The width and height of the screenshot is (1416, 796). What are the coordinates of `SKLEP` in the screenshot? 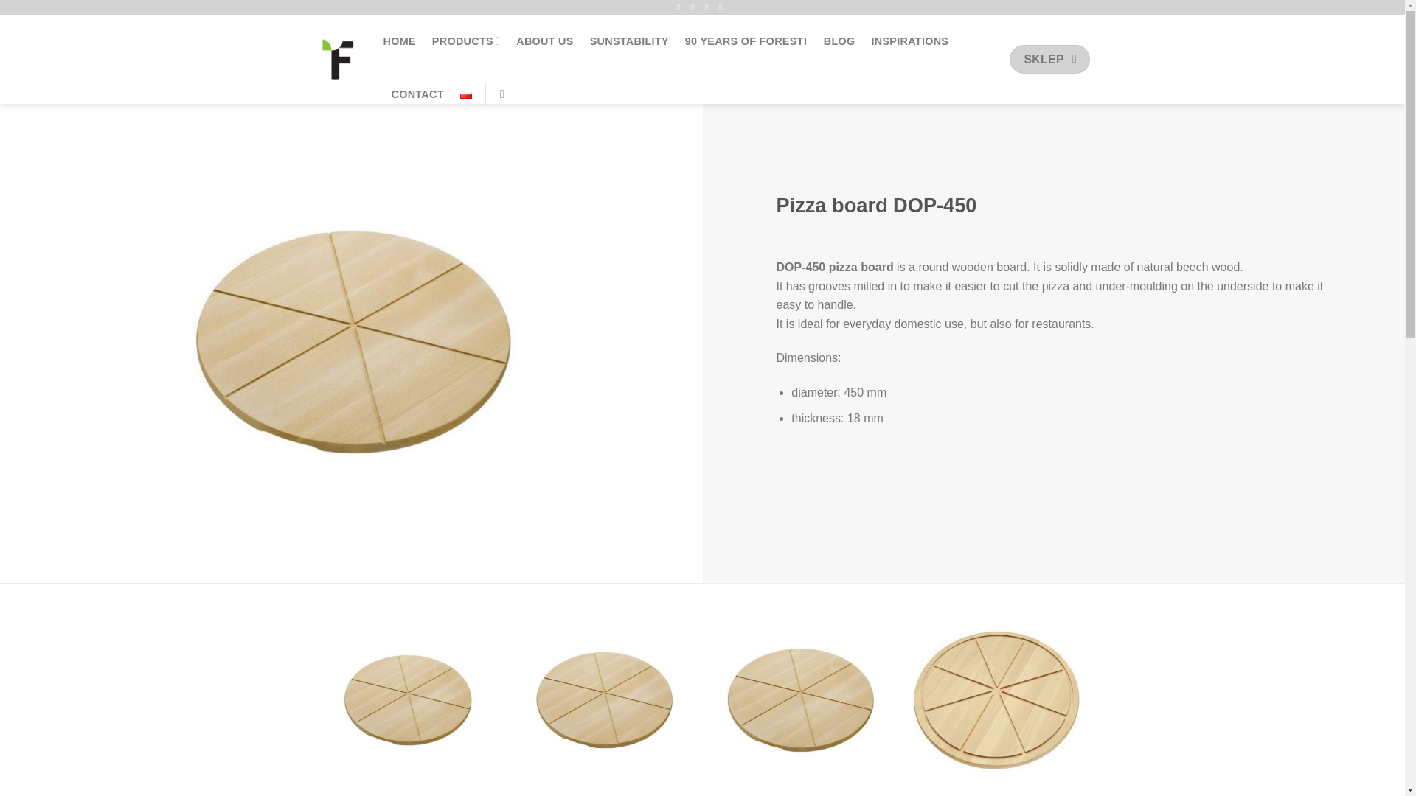 It's located at (1049, 59).